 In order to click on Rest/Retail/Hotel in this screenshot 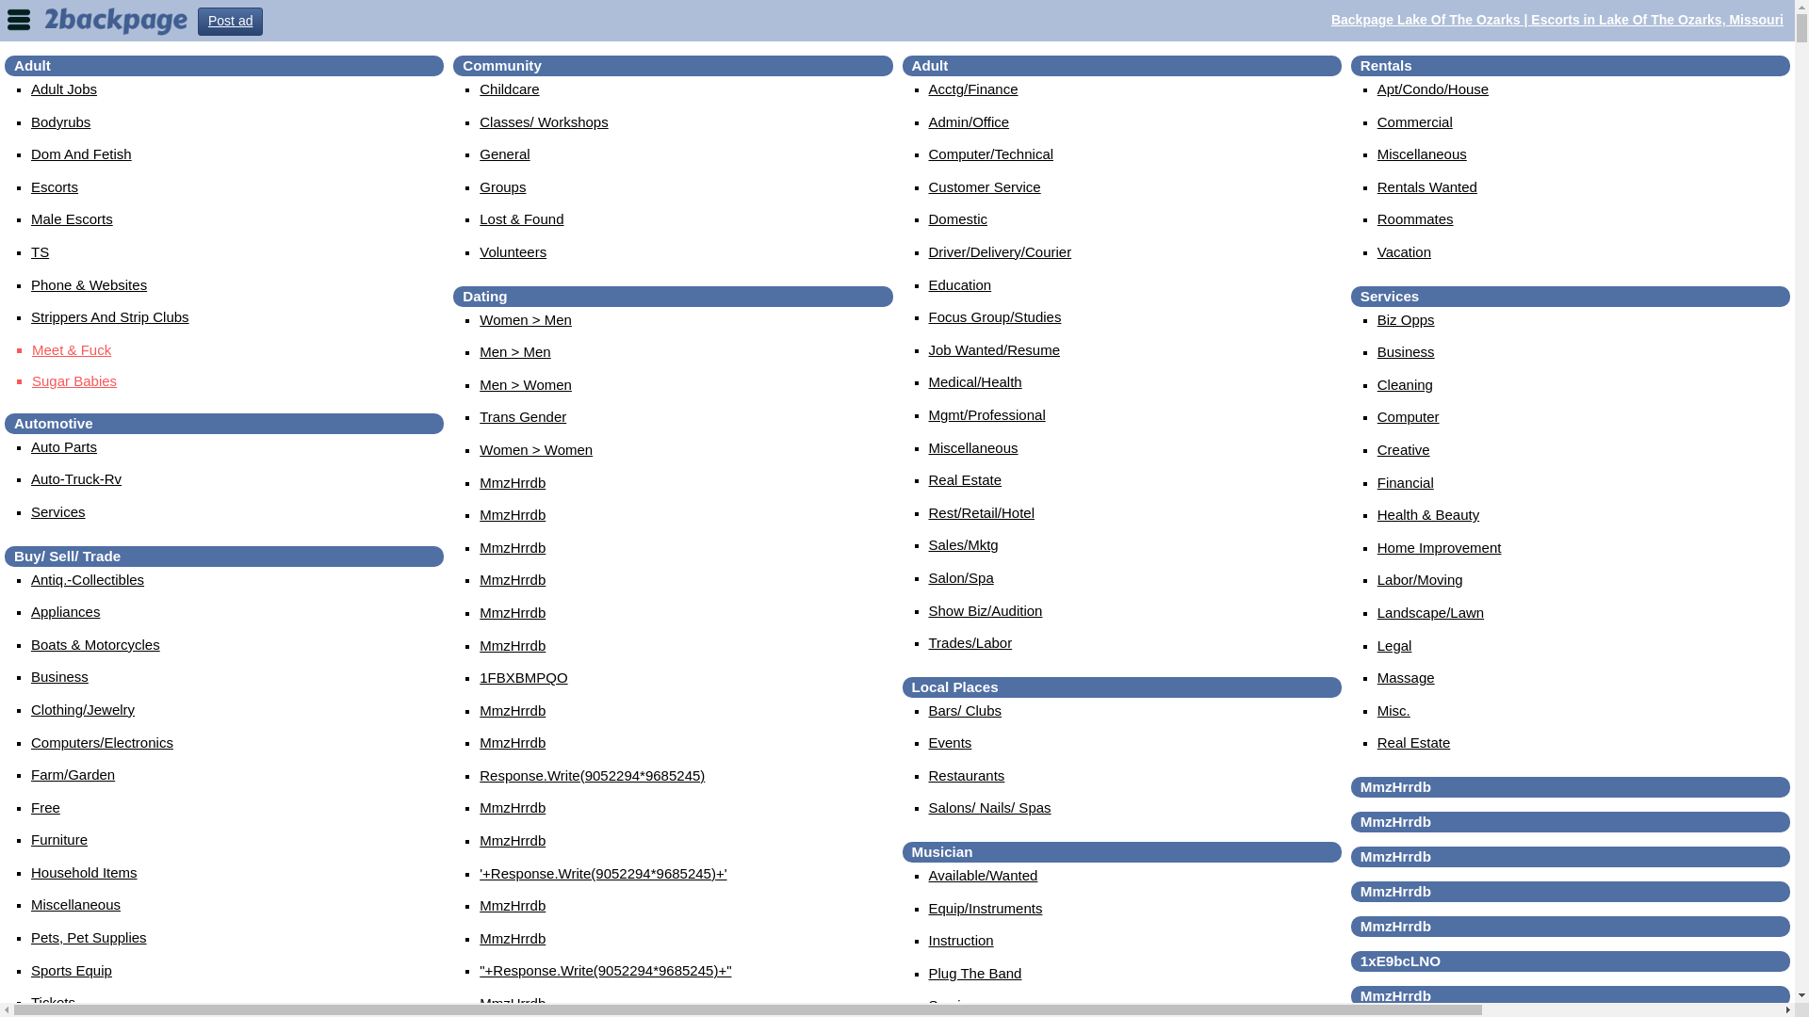, I will do `click(982, 512)`.